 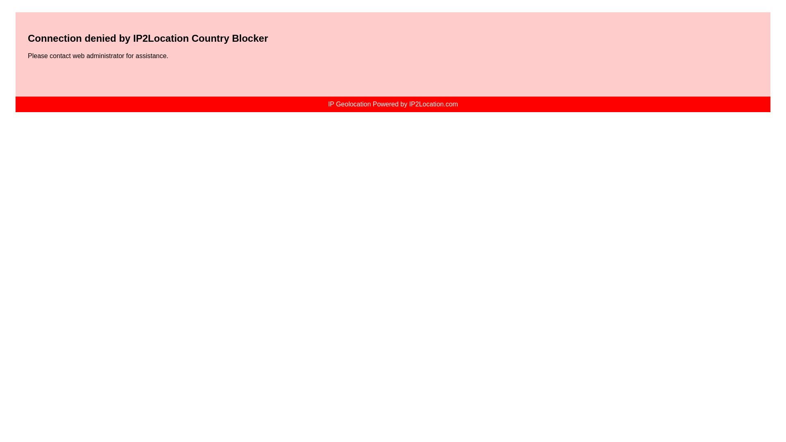 What do you see at coordinates (392, 104) in the screenshot?
I see `IP Geolocation Powered by IP2Location.com` at bounding box center [392, 104].